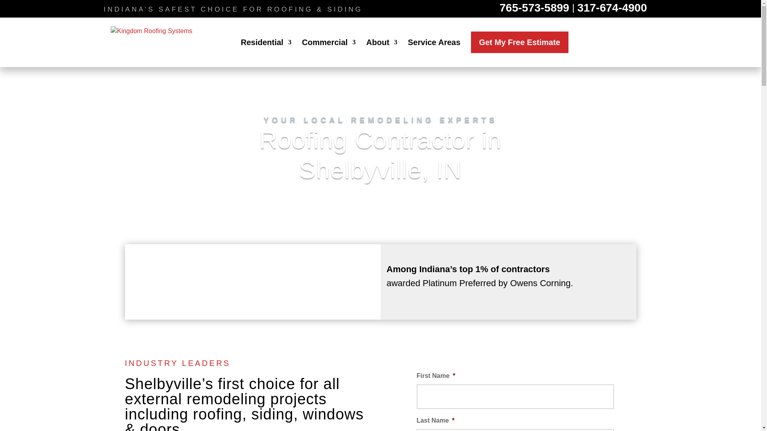  I want to click on Residential, so click(266, 53).